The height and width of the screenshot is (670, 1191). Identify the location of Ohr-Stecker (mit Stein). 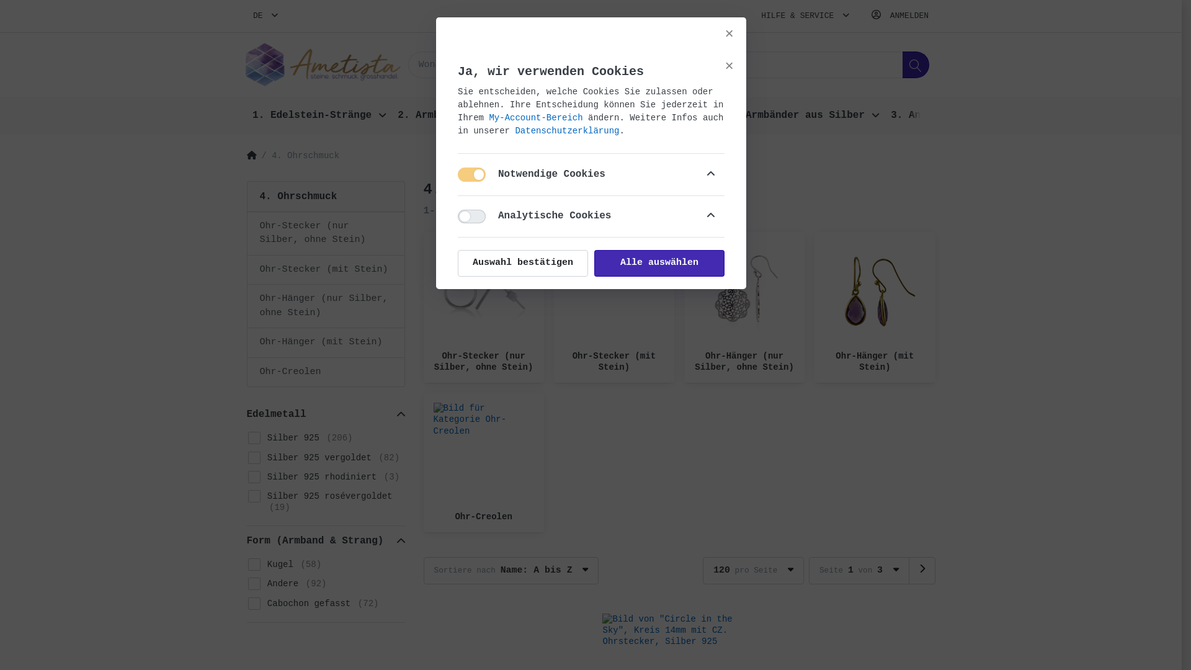
(326, 270).